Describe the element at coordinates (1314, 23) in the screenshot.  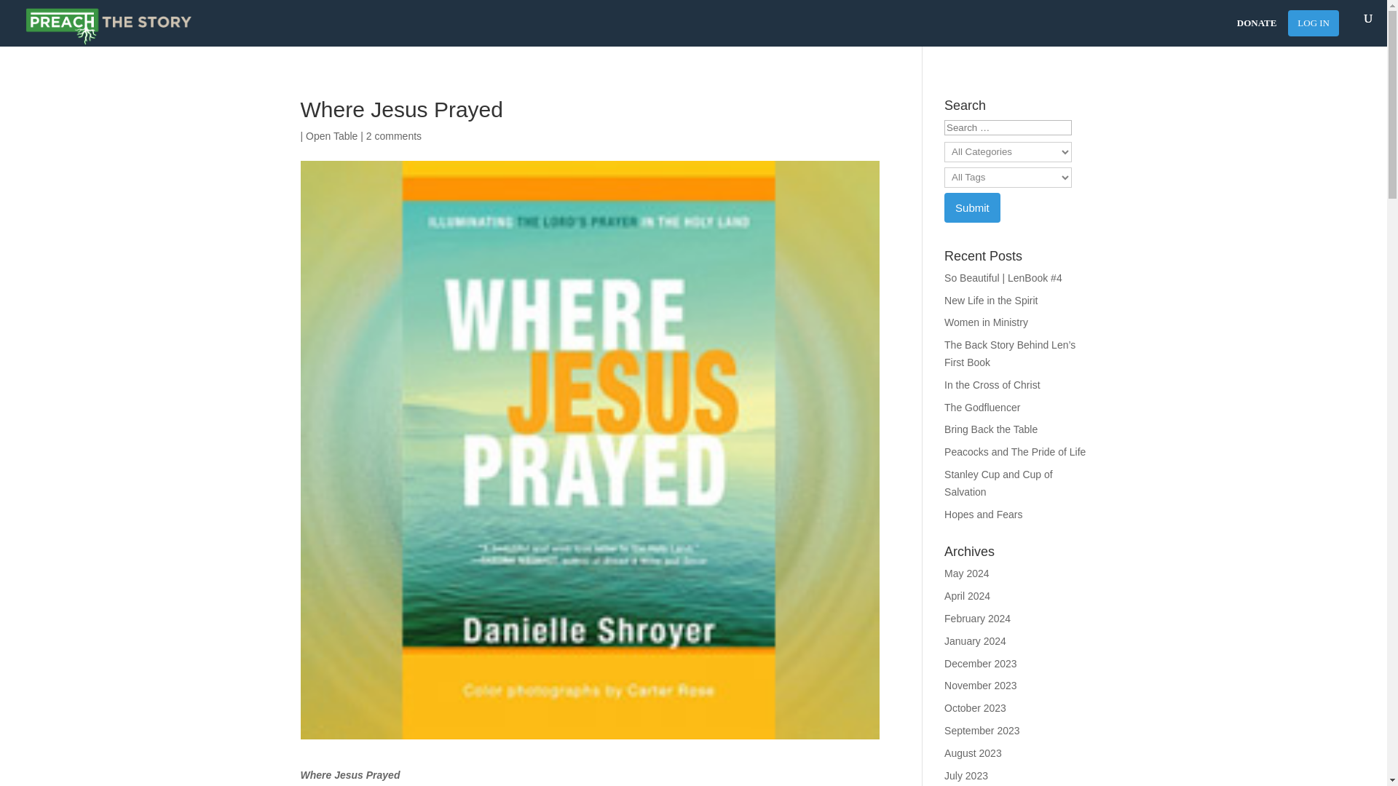
I see `Log In` at that location.